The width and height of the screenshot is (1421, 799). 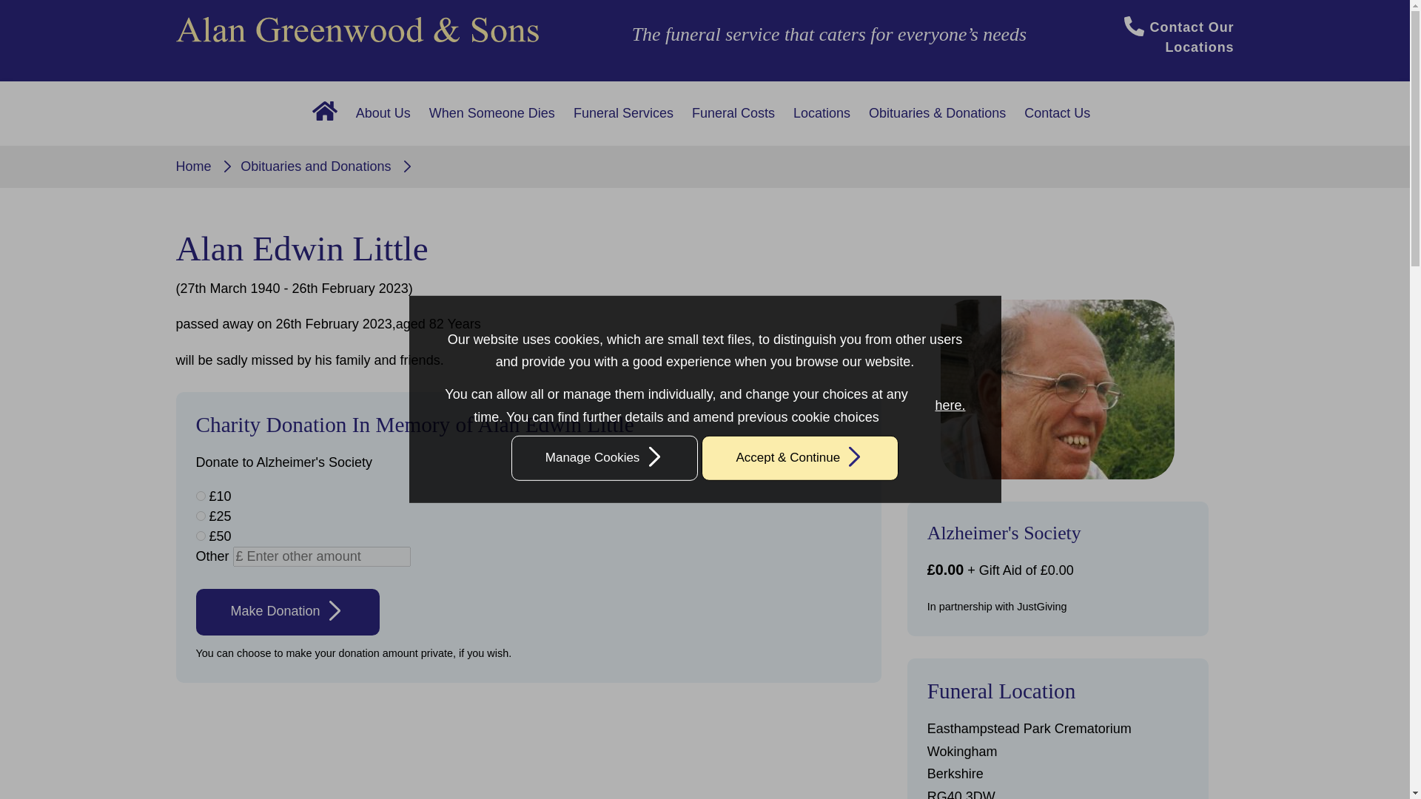 What do you see at coordinates (733, 113) in the screenshot?
I see `Funeral Costs` at bounding box center [733, 113].